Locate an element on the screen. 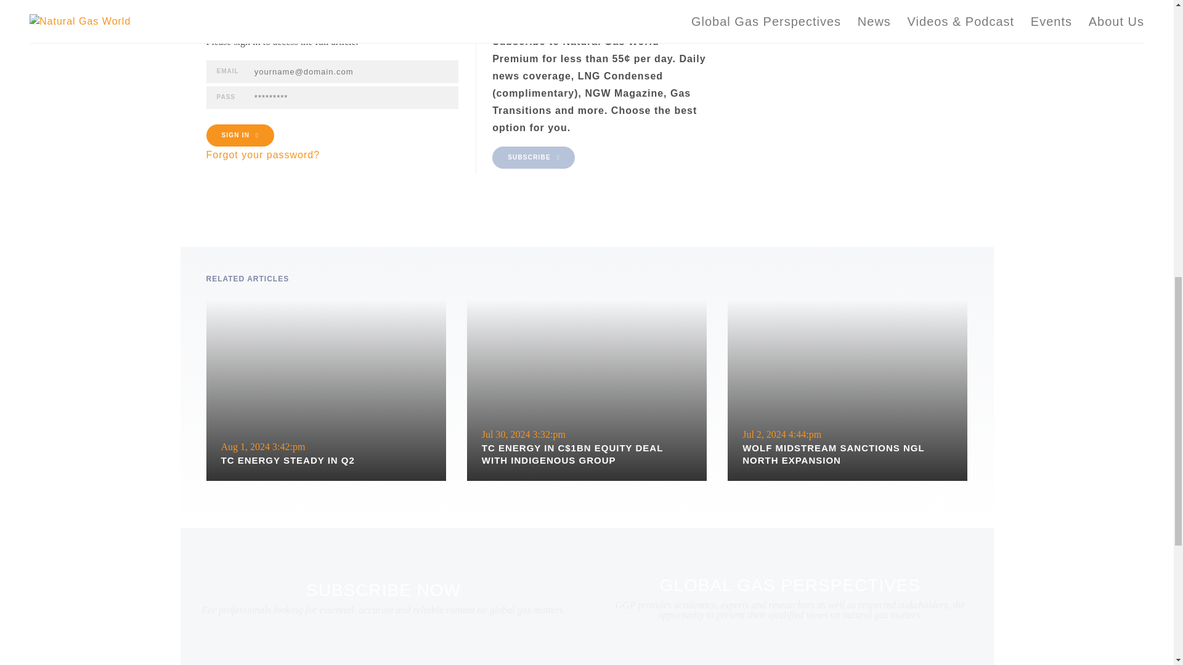 This screenshot has width=1183, height=665. SUBSCRIBE is located at coordinates (534, 158).